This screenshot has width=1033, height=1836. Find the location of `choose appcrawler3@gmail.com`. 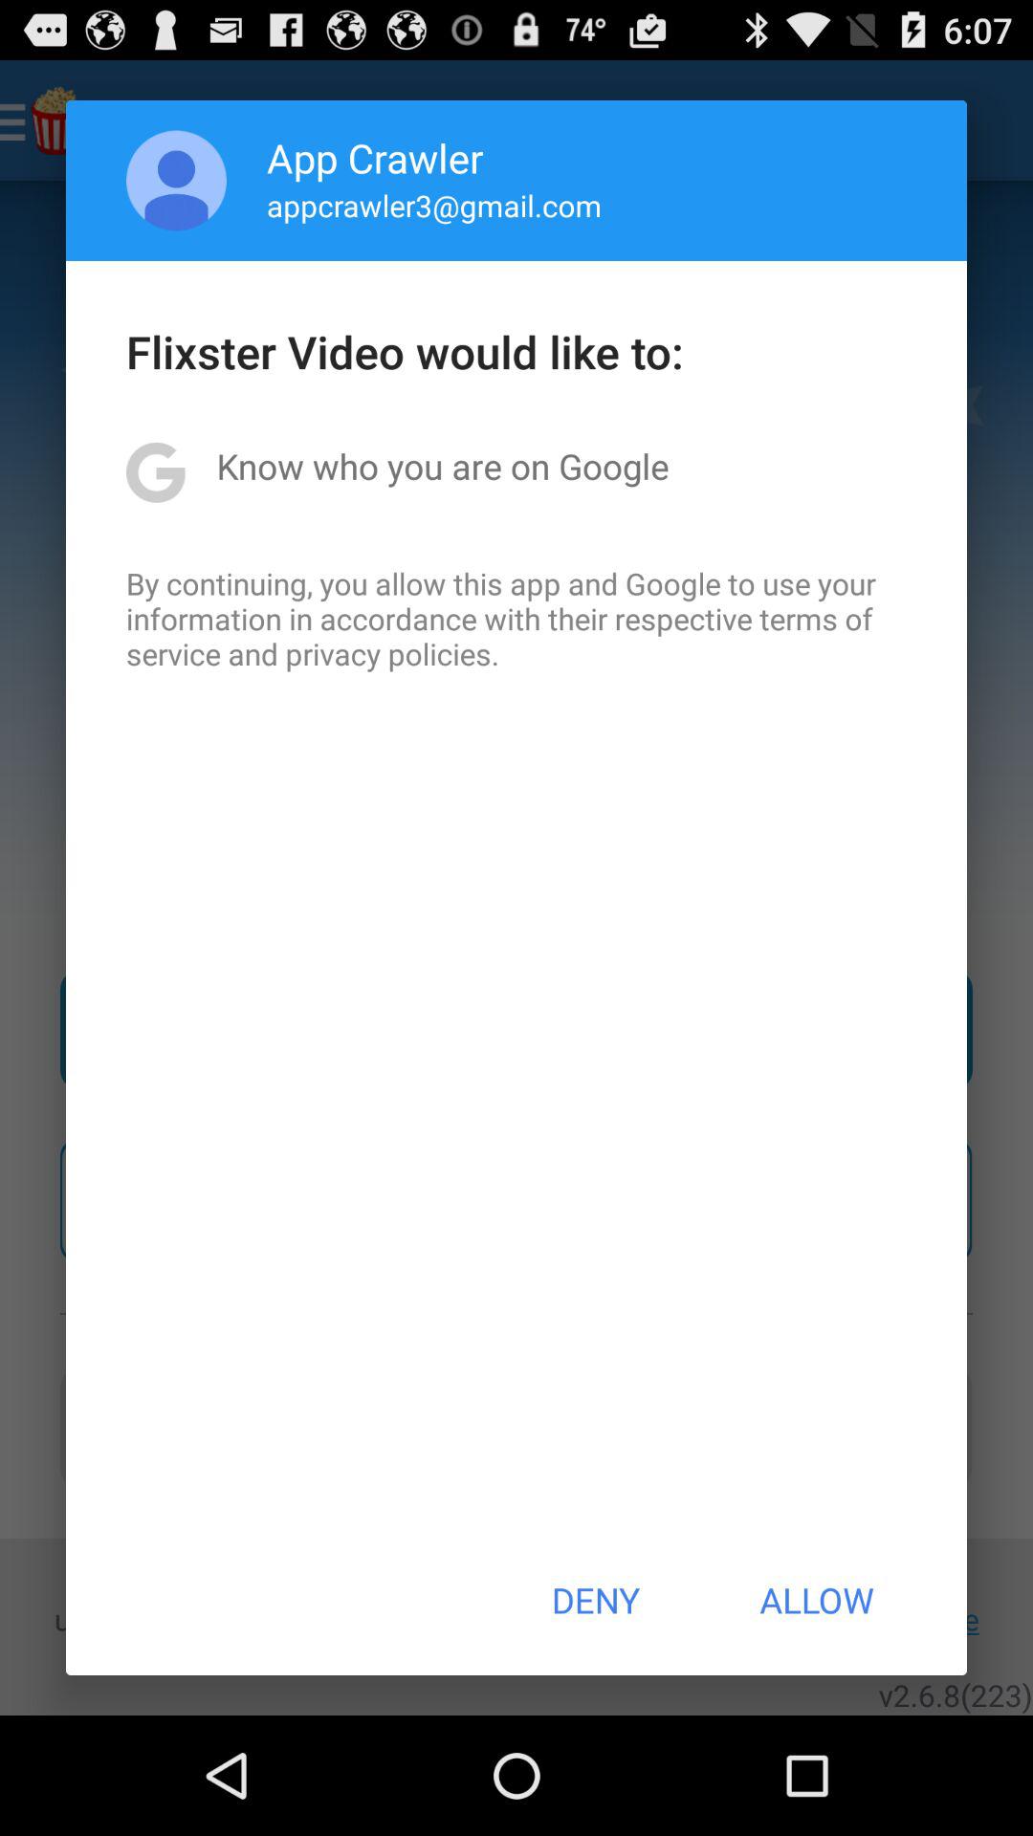

choose appcrawler3@gmail.com is located at coordinates (434, 205).